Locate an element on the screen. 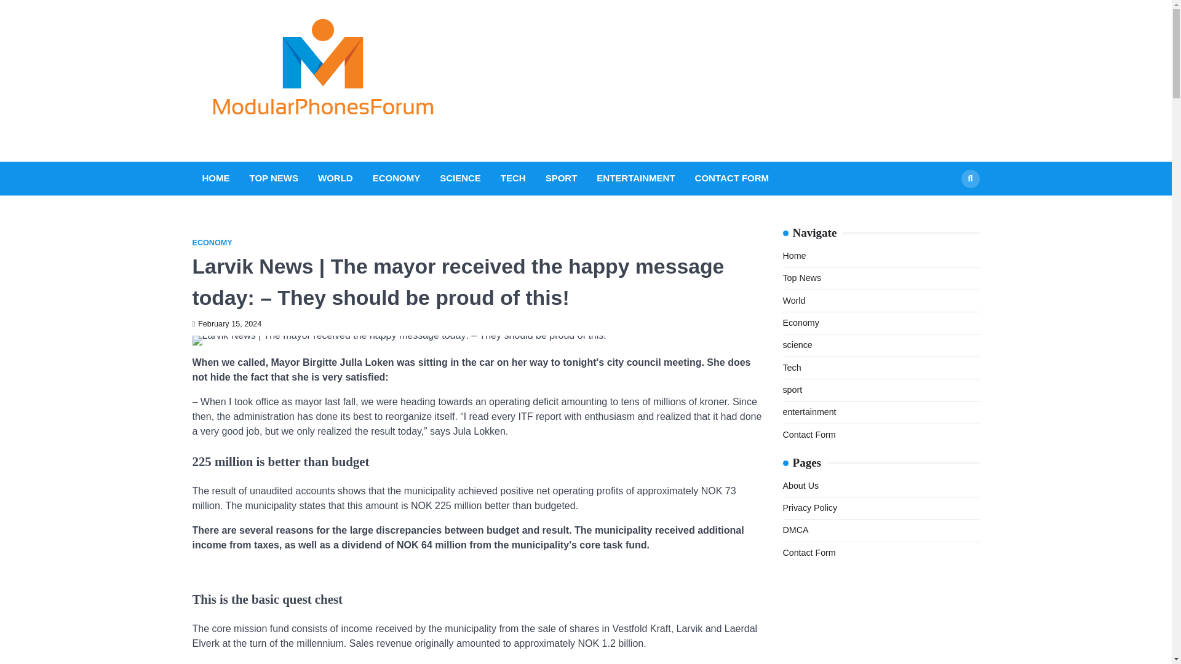  Privacy Policy is located at coordinates (809, 507).